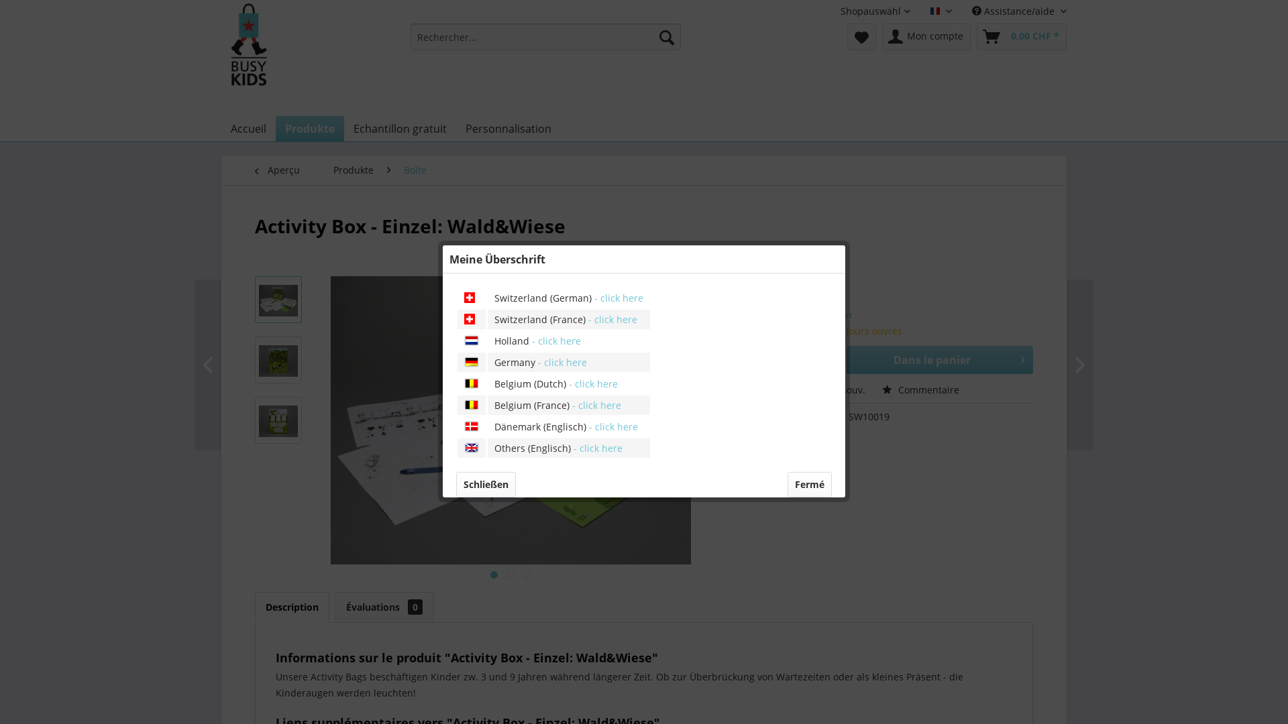 The width and height of the screenshot is (1288, 724). I want to click on Dans le panier, so click(940, 360).